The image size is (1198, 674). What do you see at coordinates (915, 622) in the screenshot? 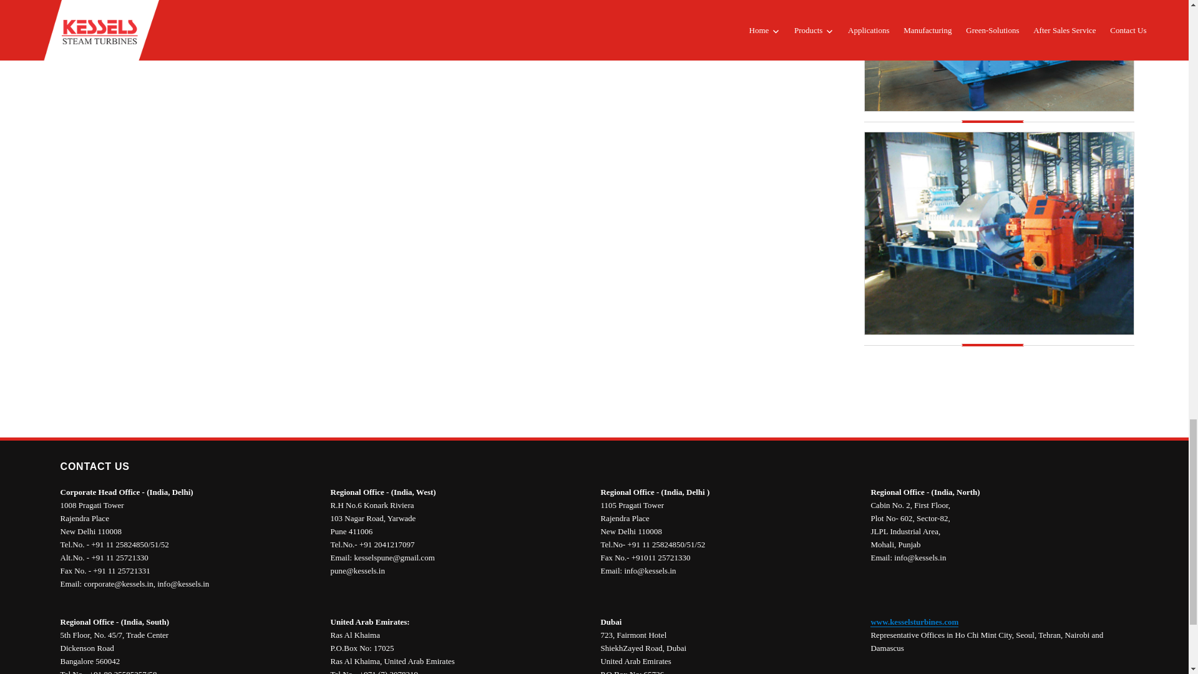
I see `www.kesselsturbines.com` at bounding box center [915, 622].